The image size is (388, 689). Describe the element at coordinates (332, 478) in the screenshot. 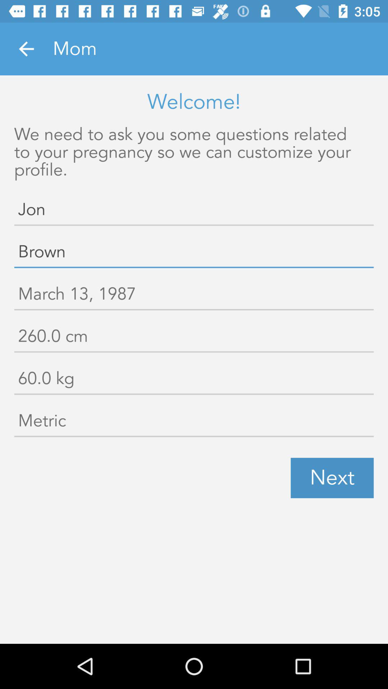

I see `select the icon at the bottom right corner` at that location.